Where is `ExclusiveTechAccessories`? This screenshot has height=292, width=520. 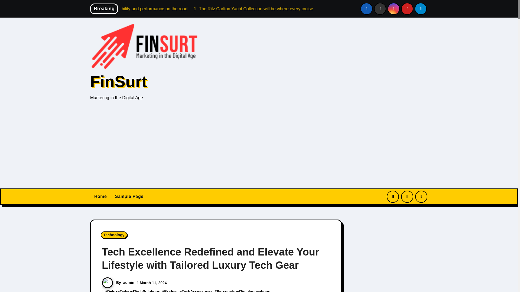 ExclusiveTechAccessories is located at coordinates (188, 291).